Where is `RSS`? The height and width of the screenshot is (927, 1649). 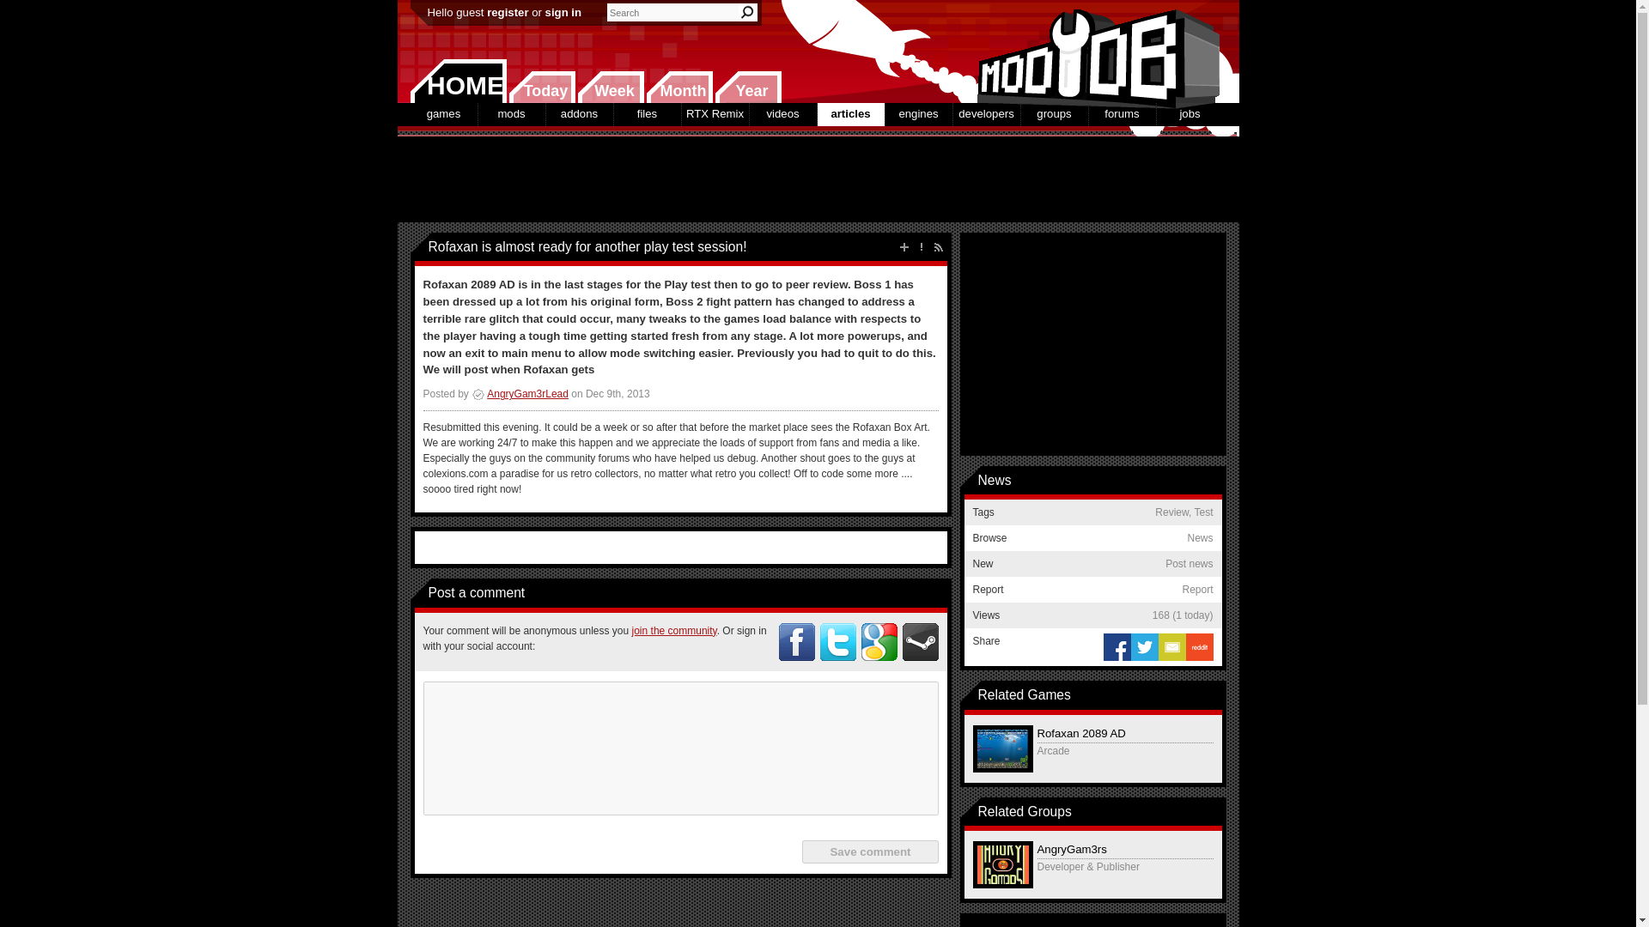
RSS is located at coordinates (938, 247).